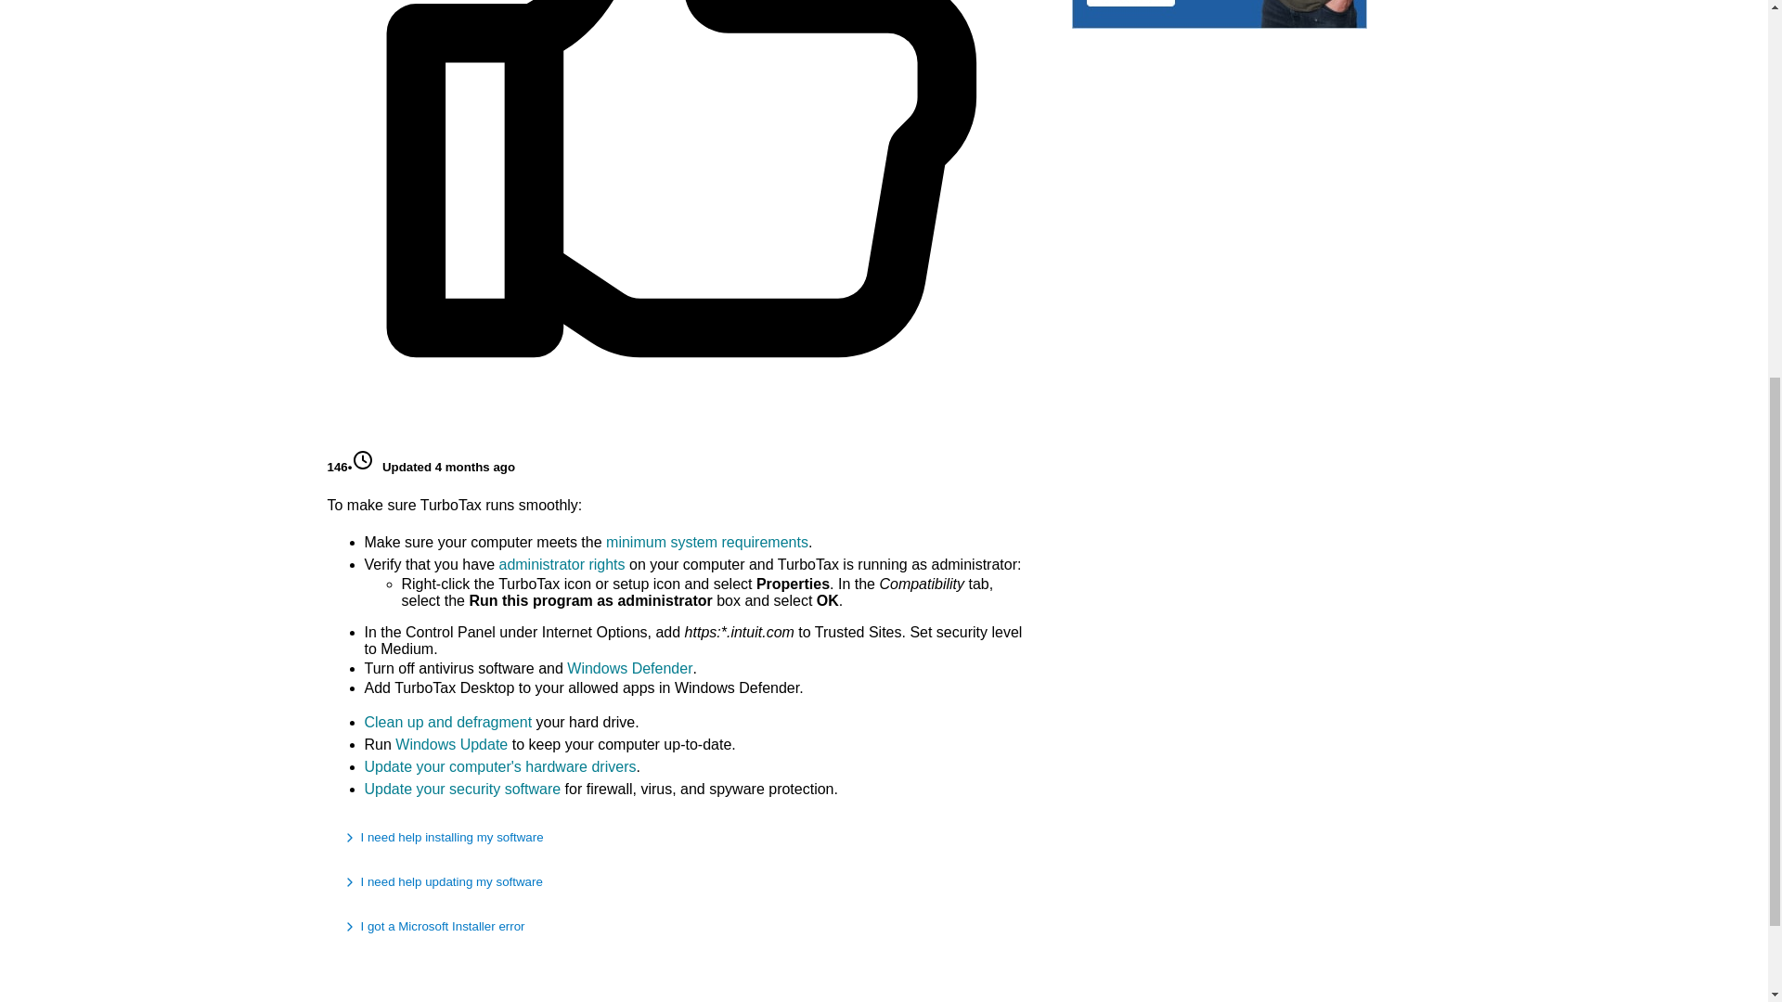 This screenshot has width=1782, height=1002. What do you see at coordinates (680, 837) in the screenshot?
I see `I need help installing my software` at bounding box center [680, 837].